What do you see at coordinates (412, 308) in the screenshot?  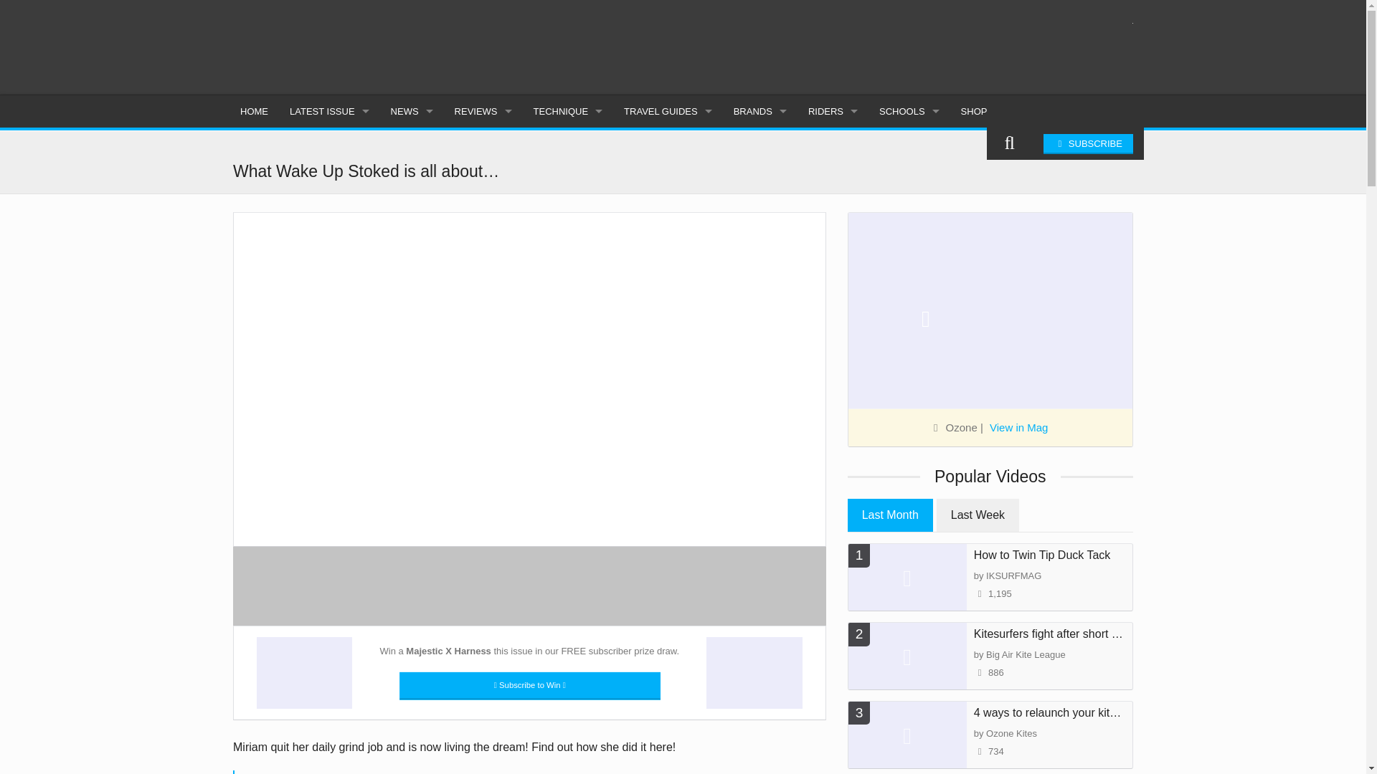 I see `READERS GALLERY` at bounding box center [412, 308].